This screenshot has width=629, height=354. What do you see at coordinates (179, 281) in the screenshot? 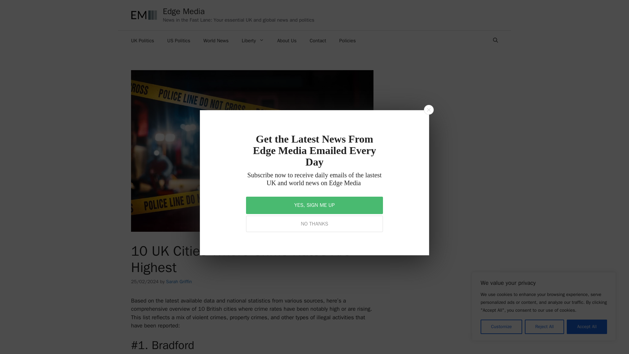
I see `View all posts by Sarah Griffin` at bounding box center [179, 281].